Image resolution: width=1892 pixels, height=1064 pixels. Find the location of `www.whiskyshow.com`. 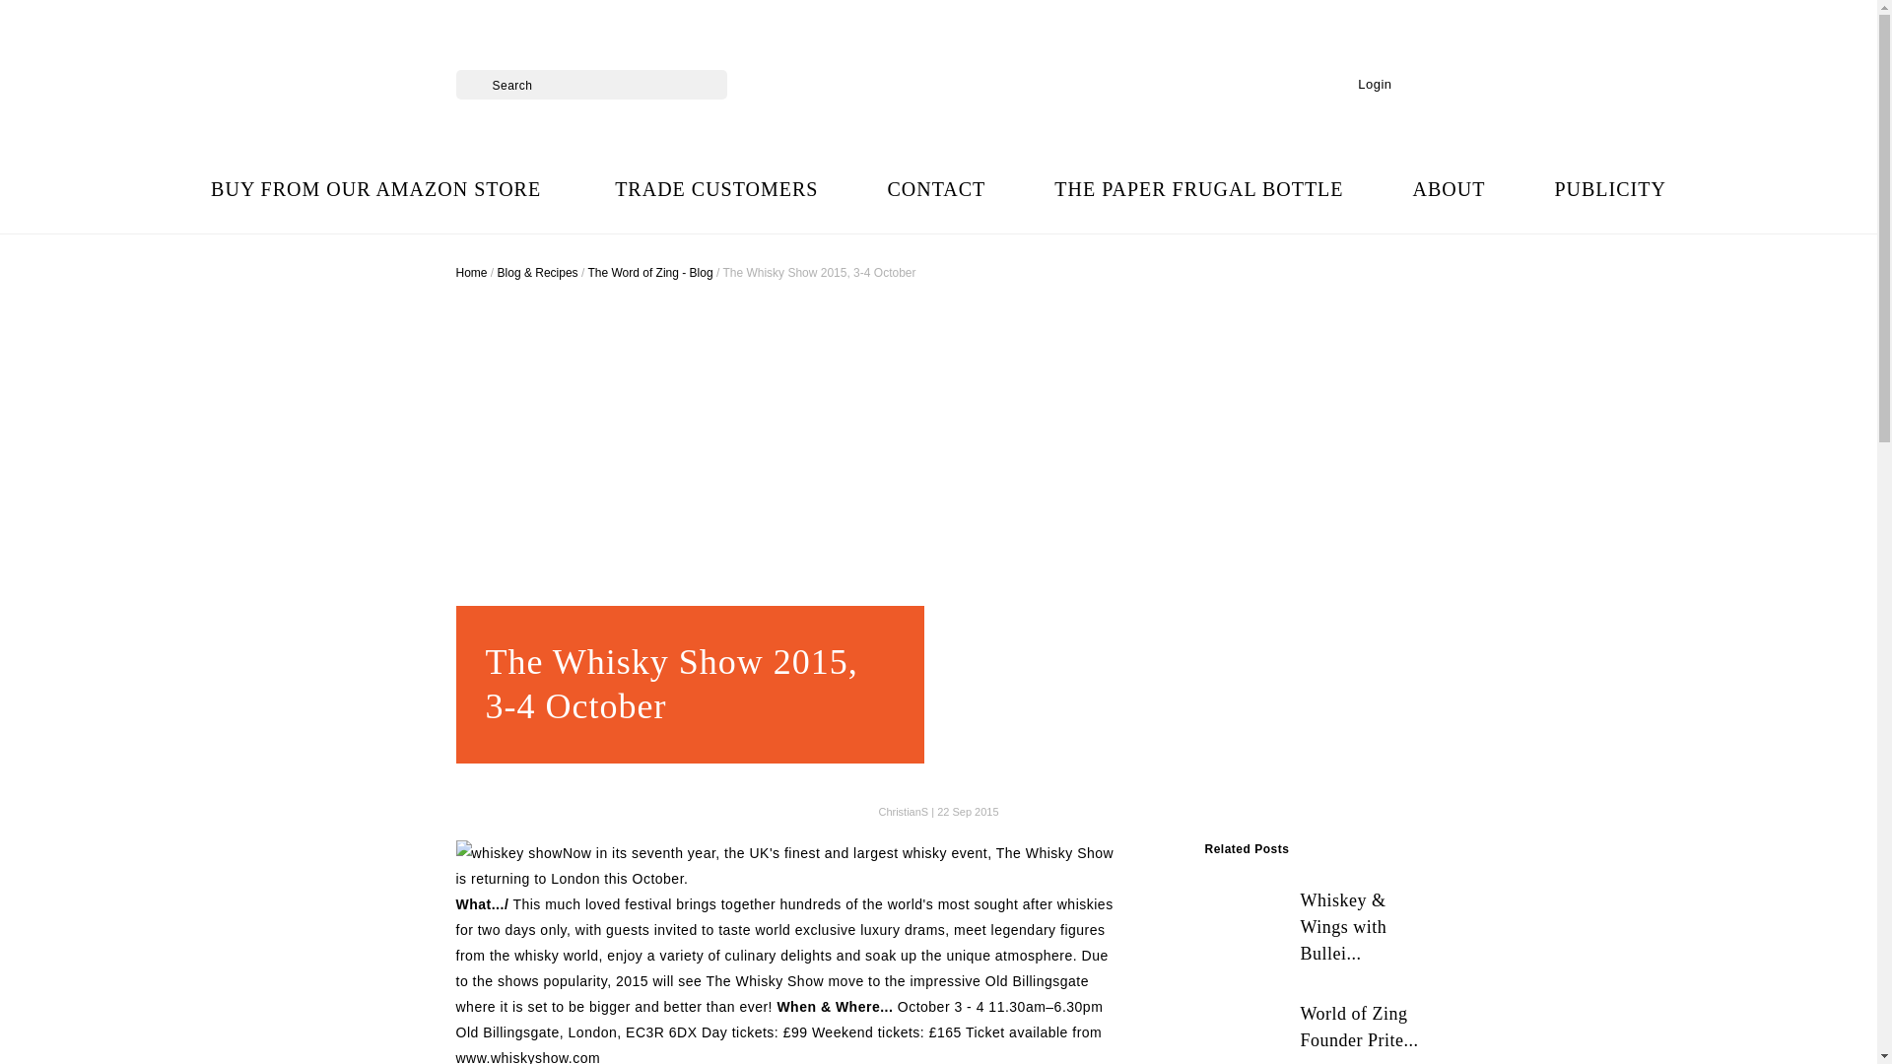

www.whiskyshow.com is located at coordinates (527, 1056).